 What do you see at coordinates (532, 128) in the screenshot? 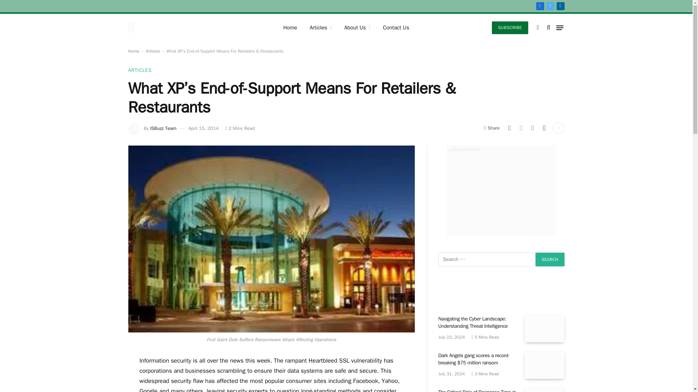
I see `Share on Facebook` at bounding box center [532, 128].